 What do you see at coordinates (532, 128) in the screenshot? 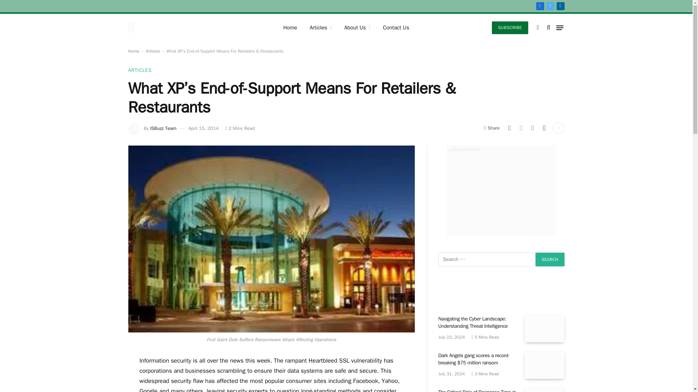
I see `Share on Facebook` at bounding box center [532, 128].